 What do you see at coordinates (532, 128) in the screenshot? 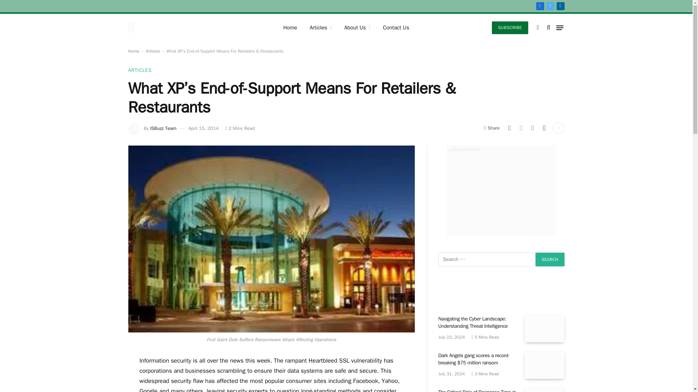
I see `Share on Facebook` at bounding box center [532, 128].